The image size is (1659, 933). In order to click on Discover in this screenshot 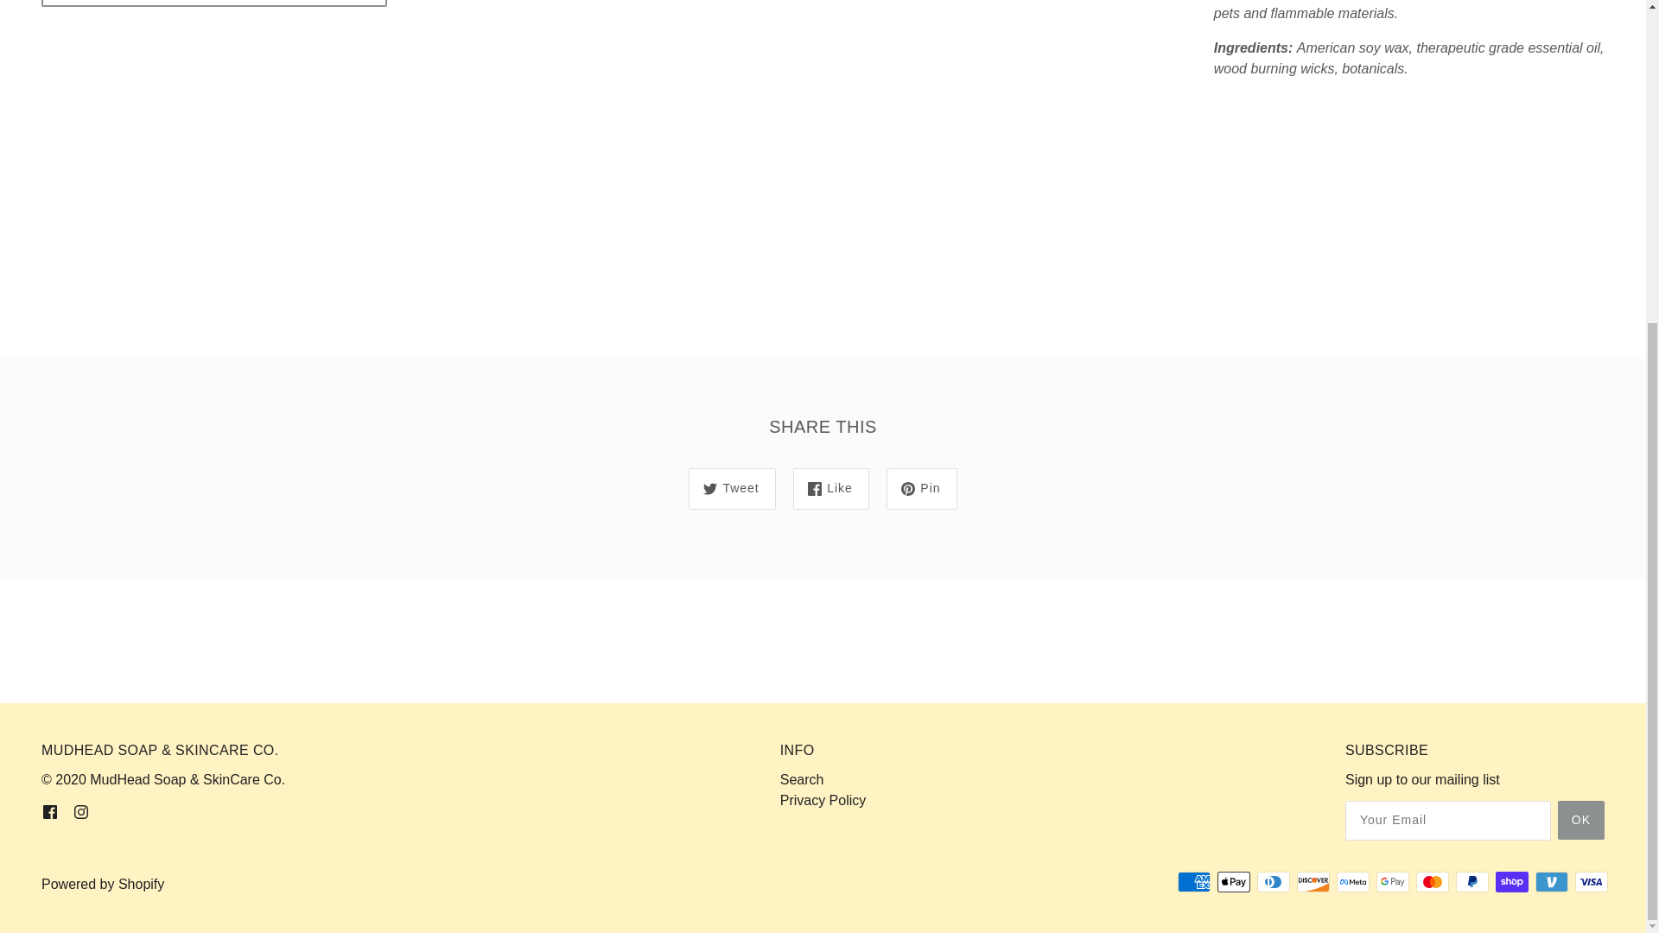, I will do `click(1313, 881)`.